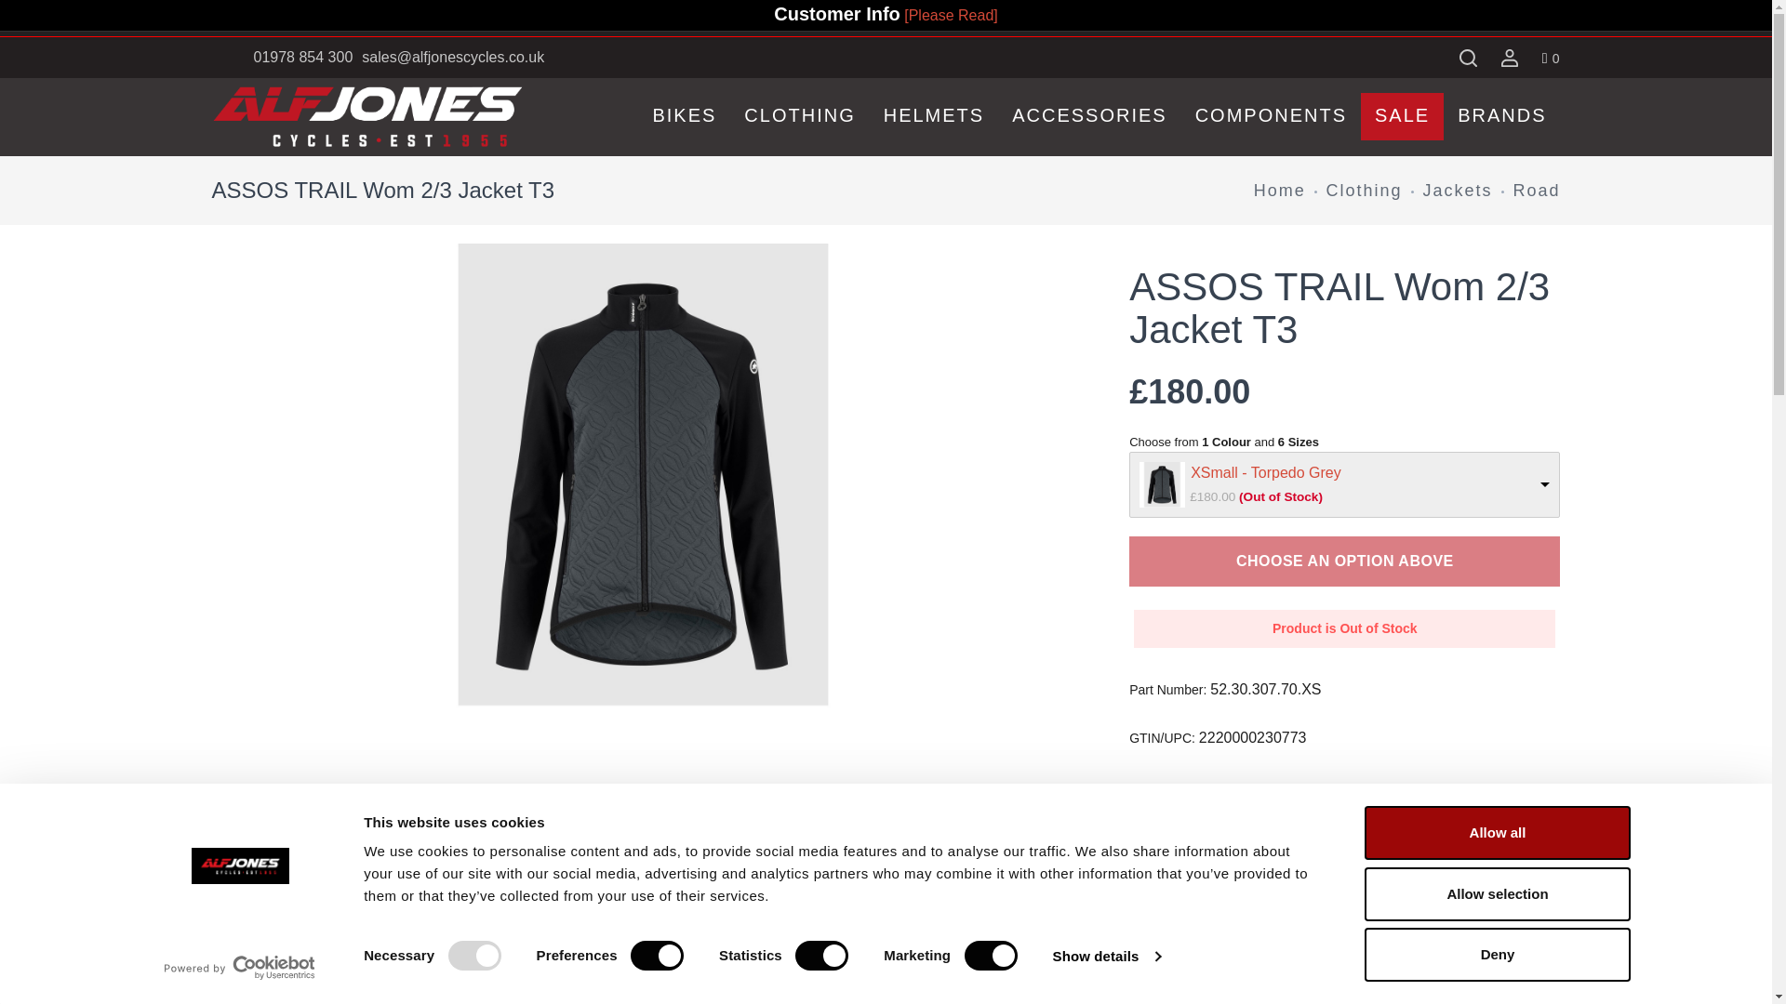 The width and height of the screenshot is (1786, 1004). What do you see at coordinates (1496, 954) in the screenshot?
I see `Deny` at bounding box center [1496, 954].